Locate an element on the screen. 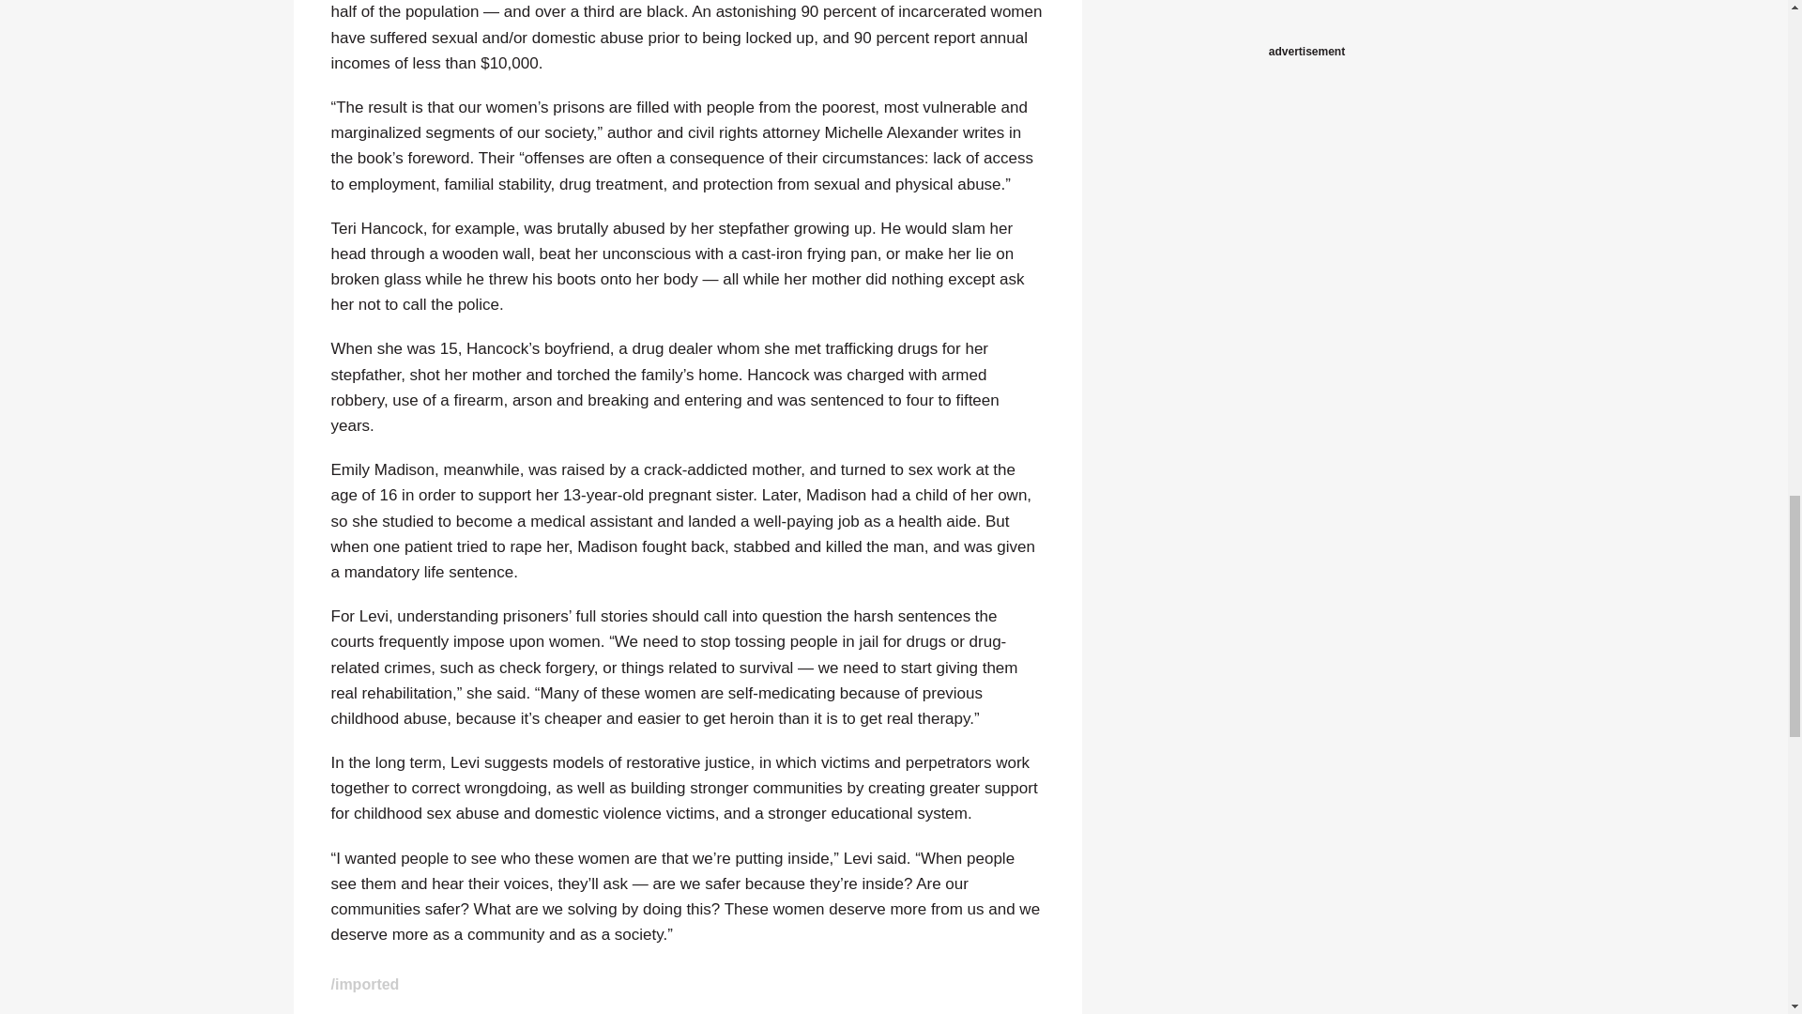 Image resolution: width=1802 pixels, height=1014 pixels. 3rd party ad content is located at coordinates (1306, 21).